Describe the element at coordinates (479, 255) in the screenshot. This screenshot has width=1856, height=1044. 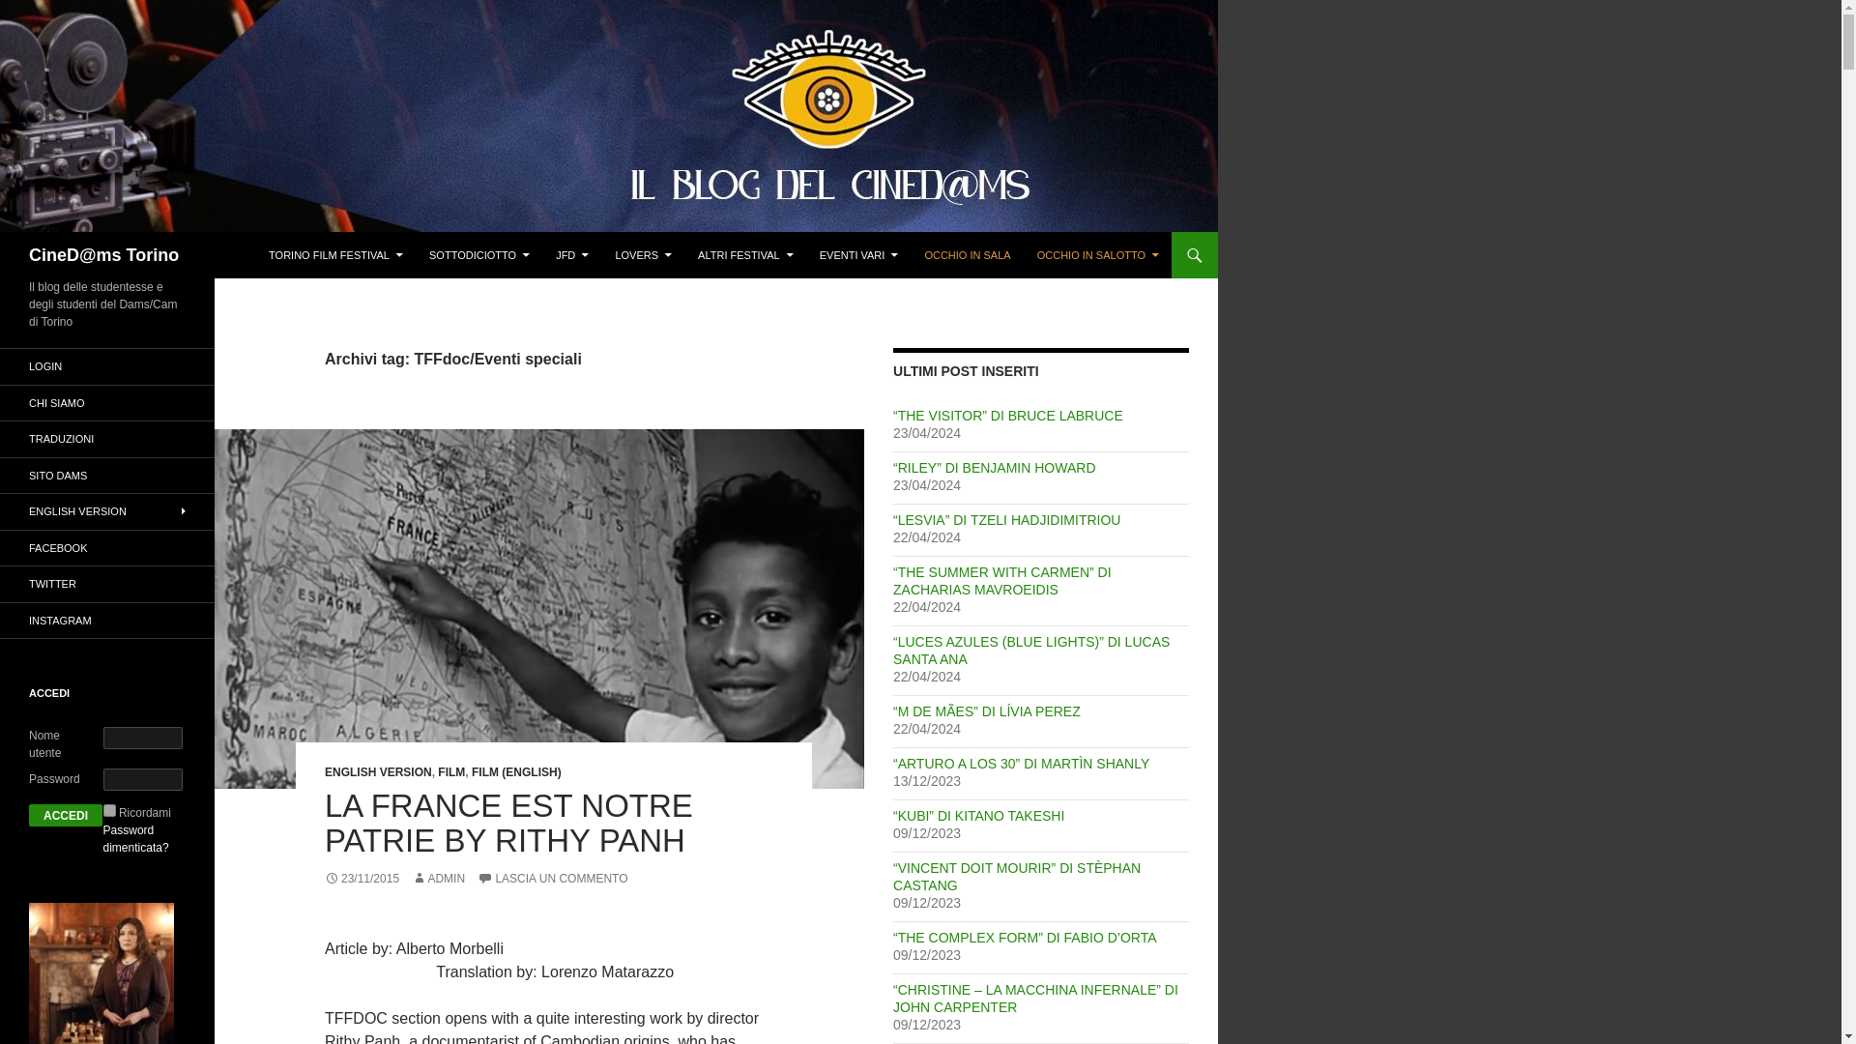
I see `SOTTODICIOTTO` at that location.